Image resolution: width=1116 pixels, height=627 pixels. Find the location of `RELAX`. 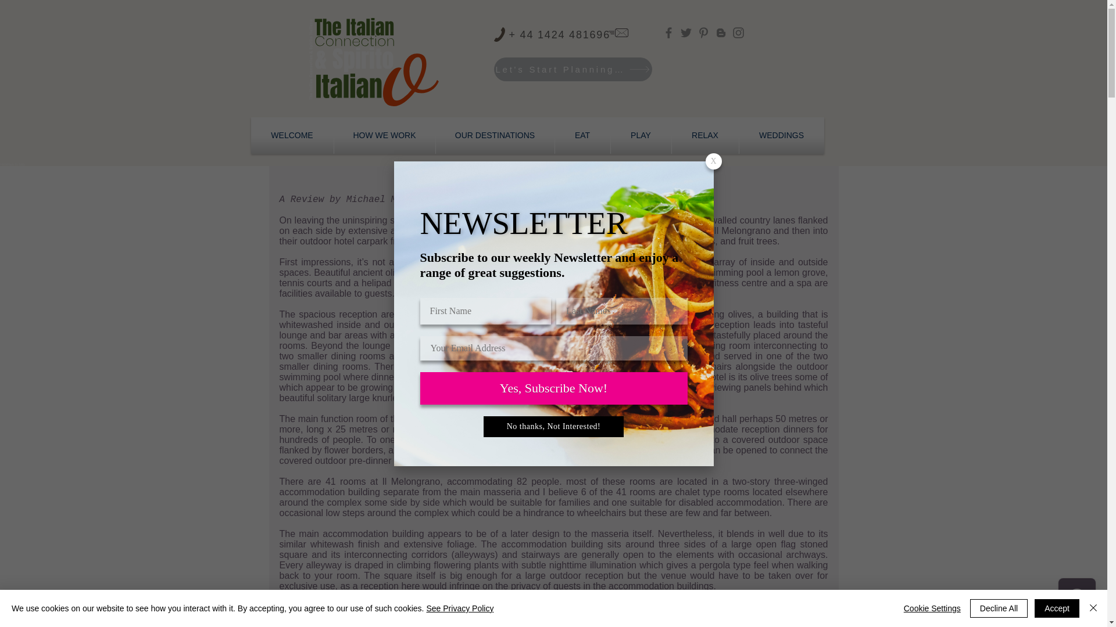

RELAX is located at coordinates (705, 135).